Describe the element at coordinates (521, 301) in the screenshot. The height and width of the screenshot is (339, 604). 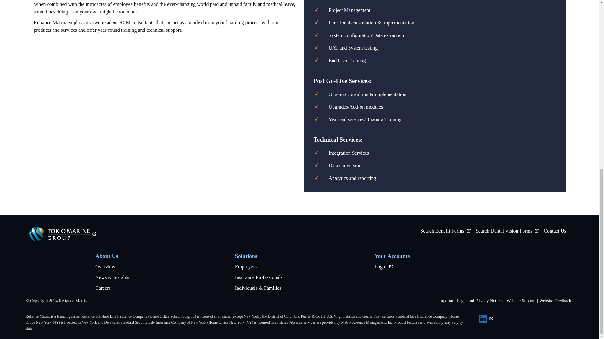
I see `Website Support` at that location.